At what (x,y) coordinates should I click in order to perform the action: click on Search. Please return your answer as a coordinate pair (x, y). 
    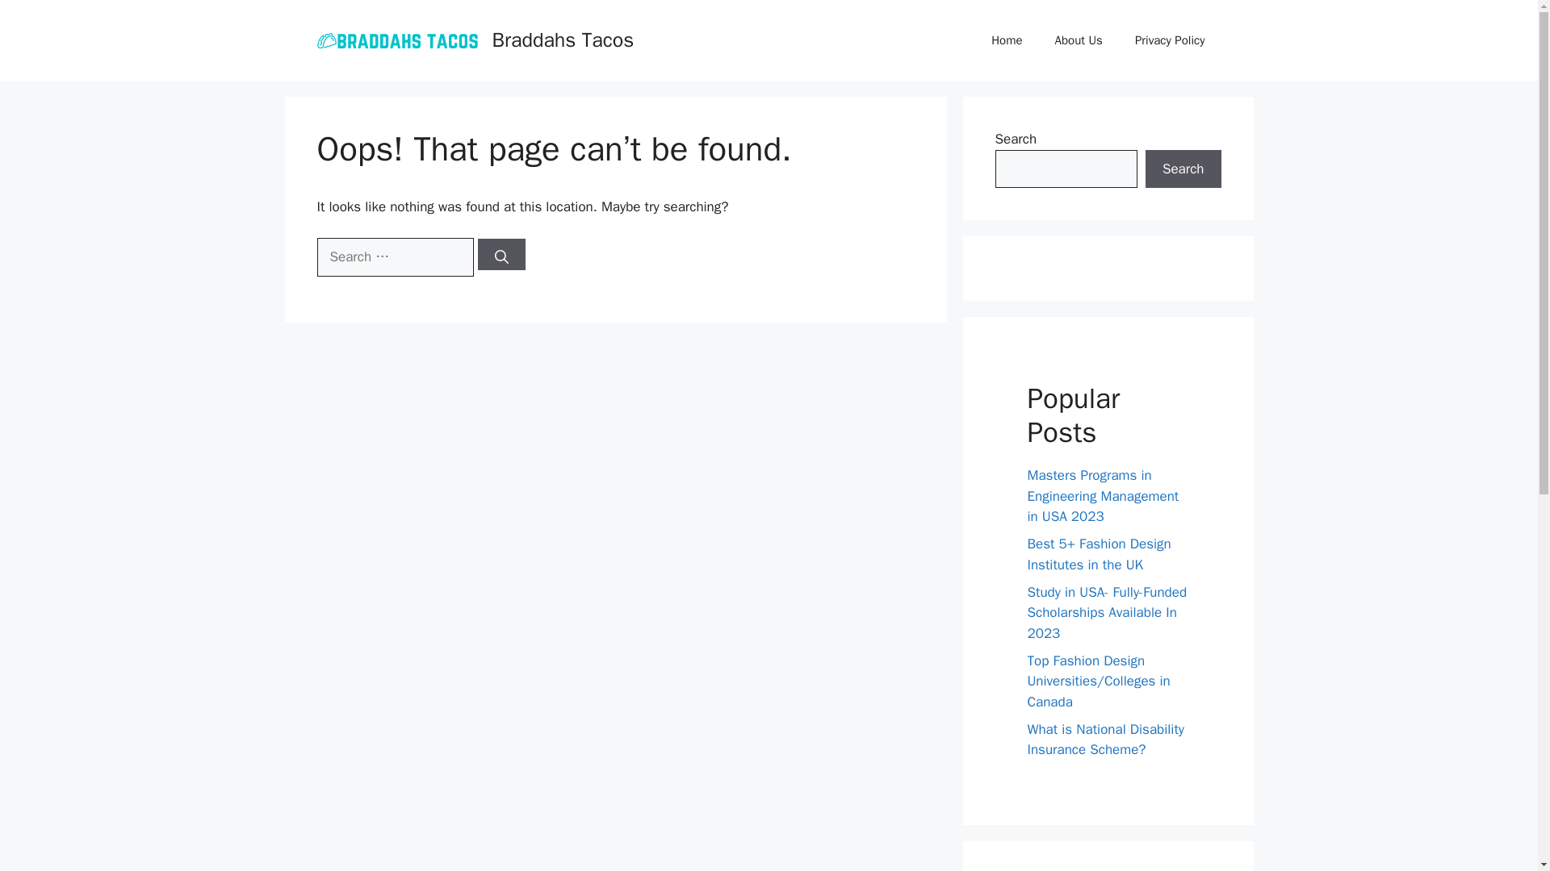
    Looking at the image, I should click on (1183, 169).